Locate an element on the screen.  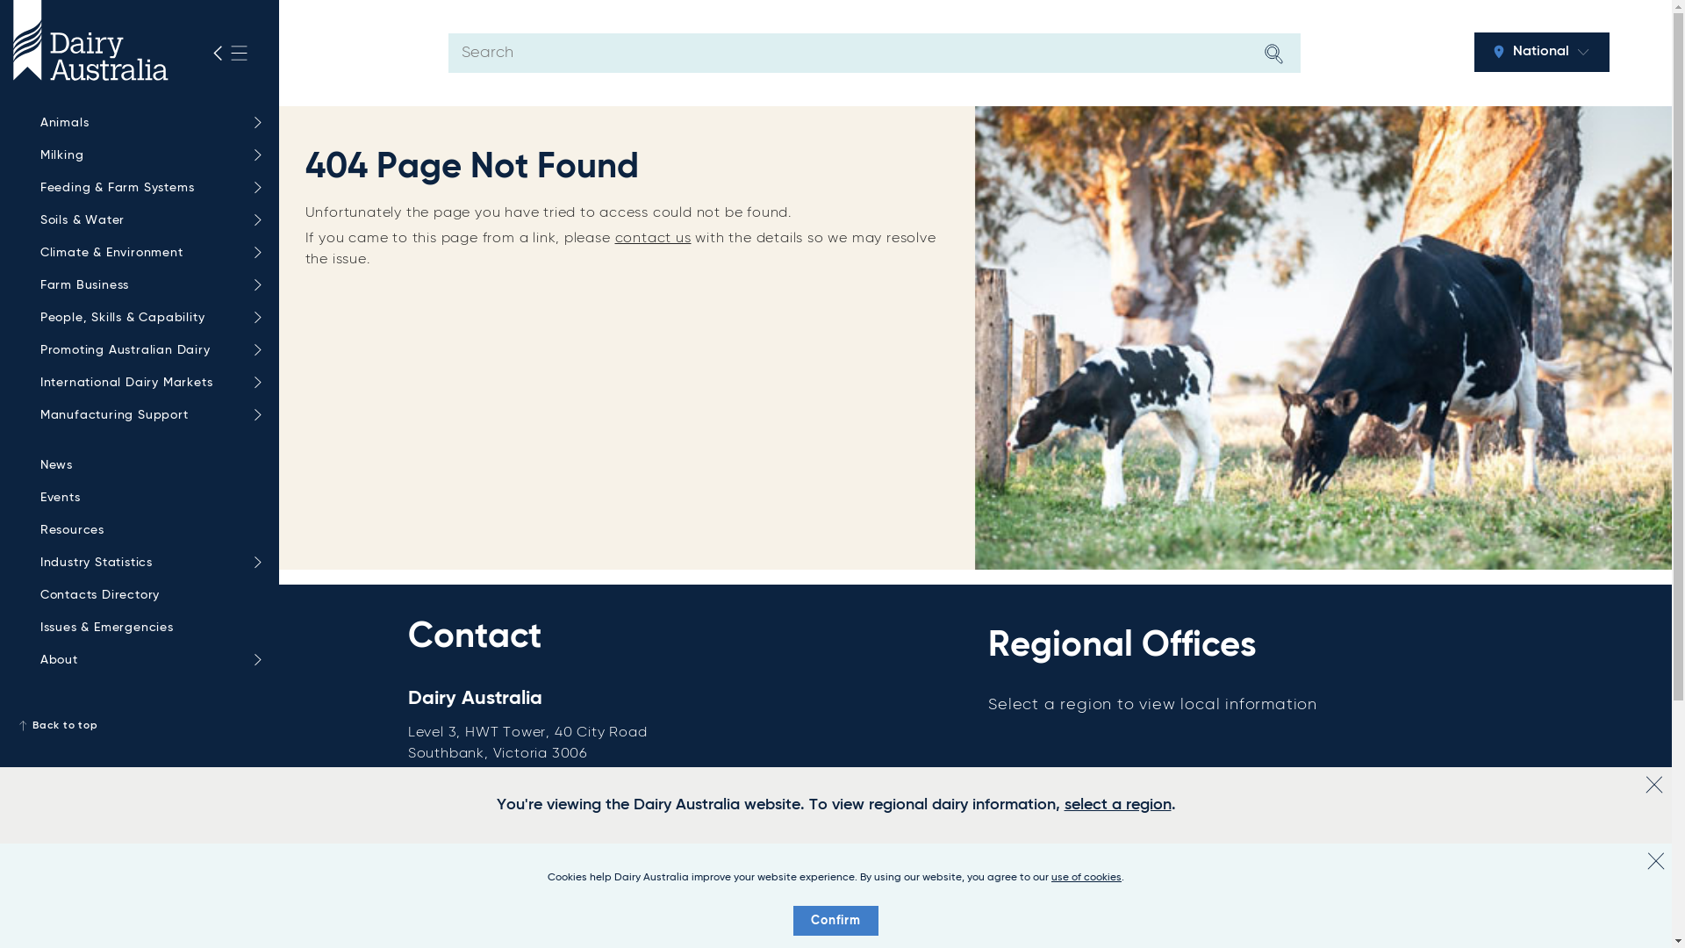
About is located at coordinates (147, 660).